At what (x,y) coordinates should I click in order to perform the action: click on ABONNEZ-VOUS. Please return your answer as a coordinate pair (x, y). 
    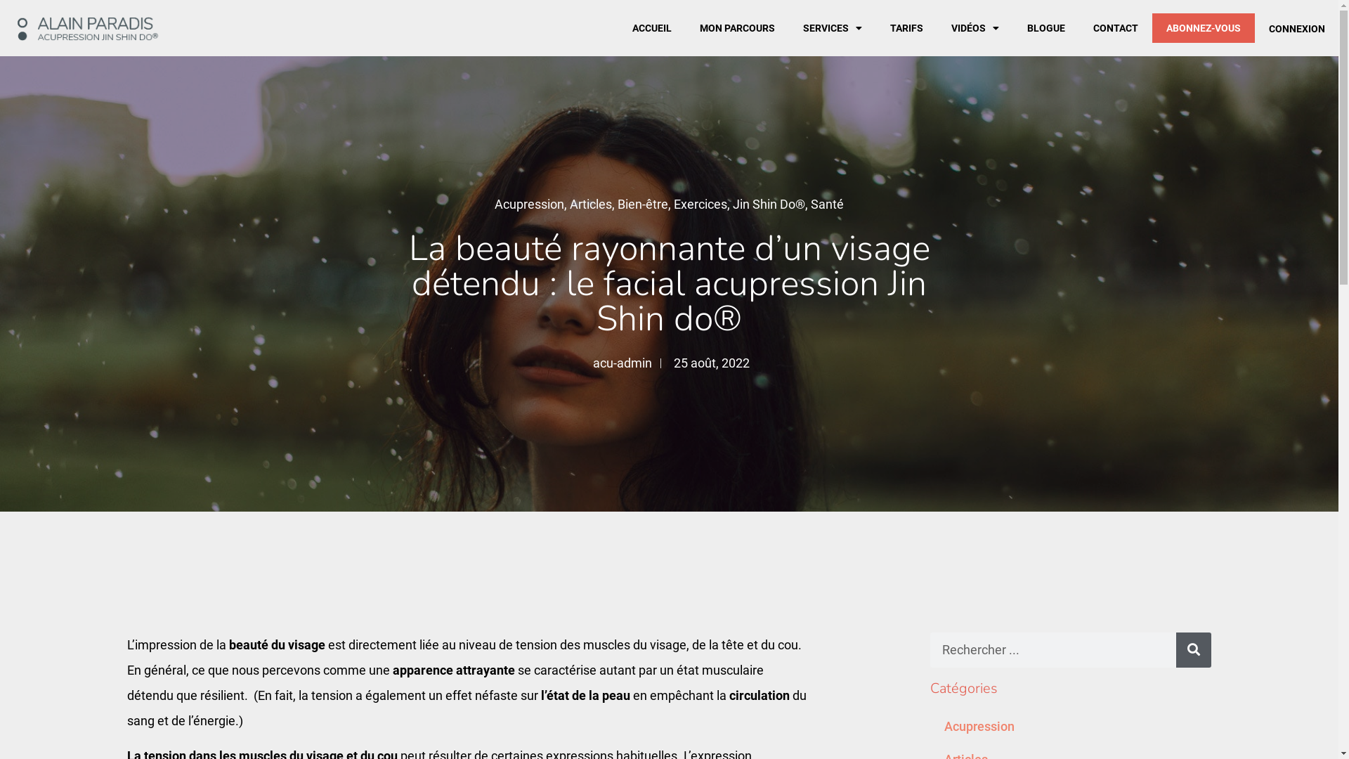
    Looking at the image, I should click on (1204, 28).